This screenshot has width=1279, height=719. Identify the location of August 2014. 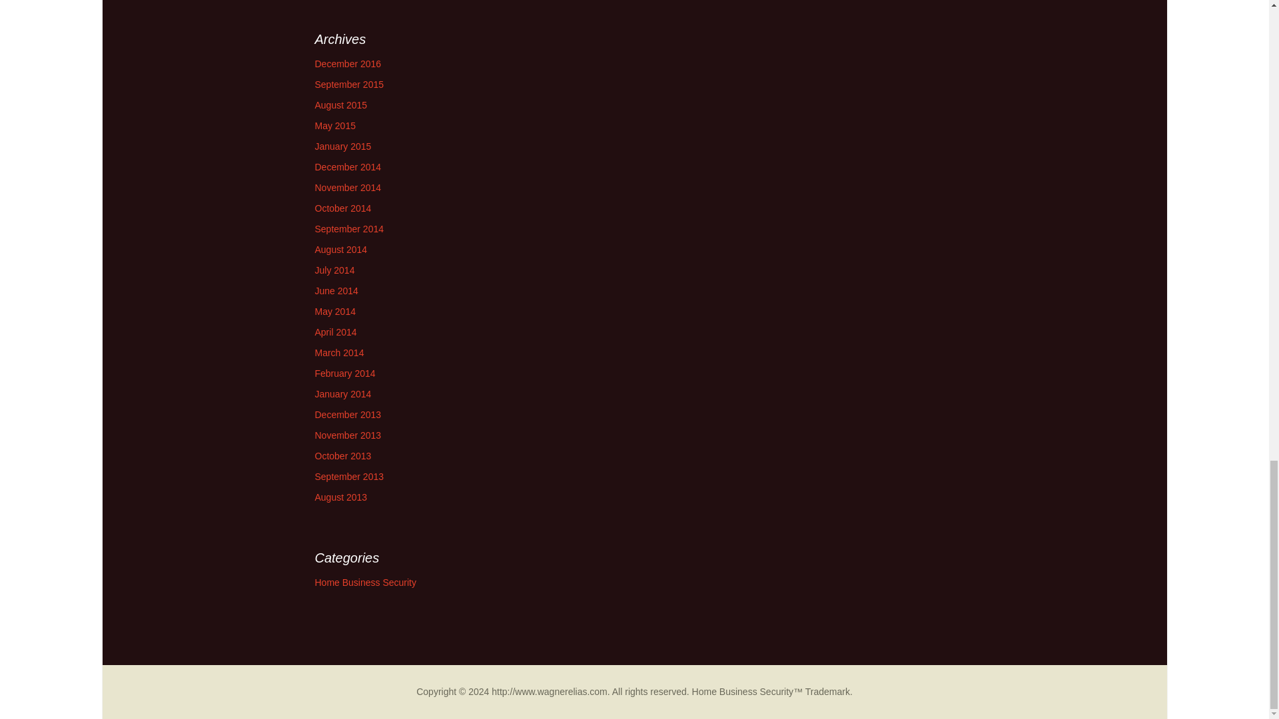
(341, 250).